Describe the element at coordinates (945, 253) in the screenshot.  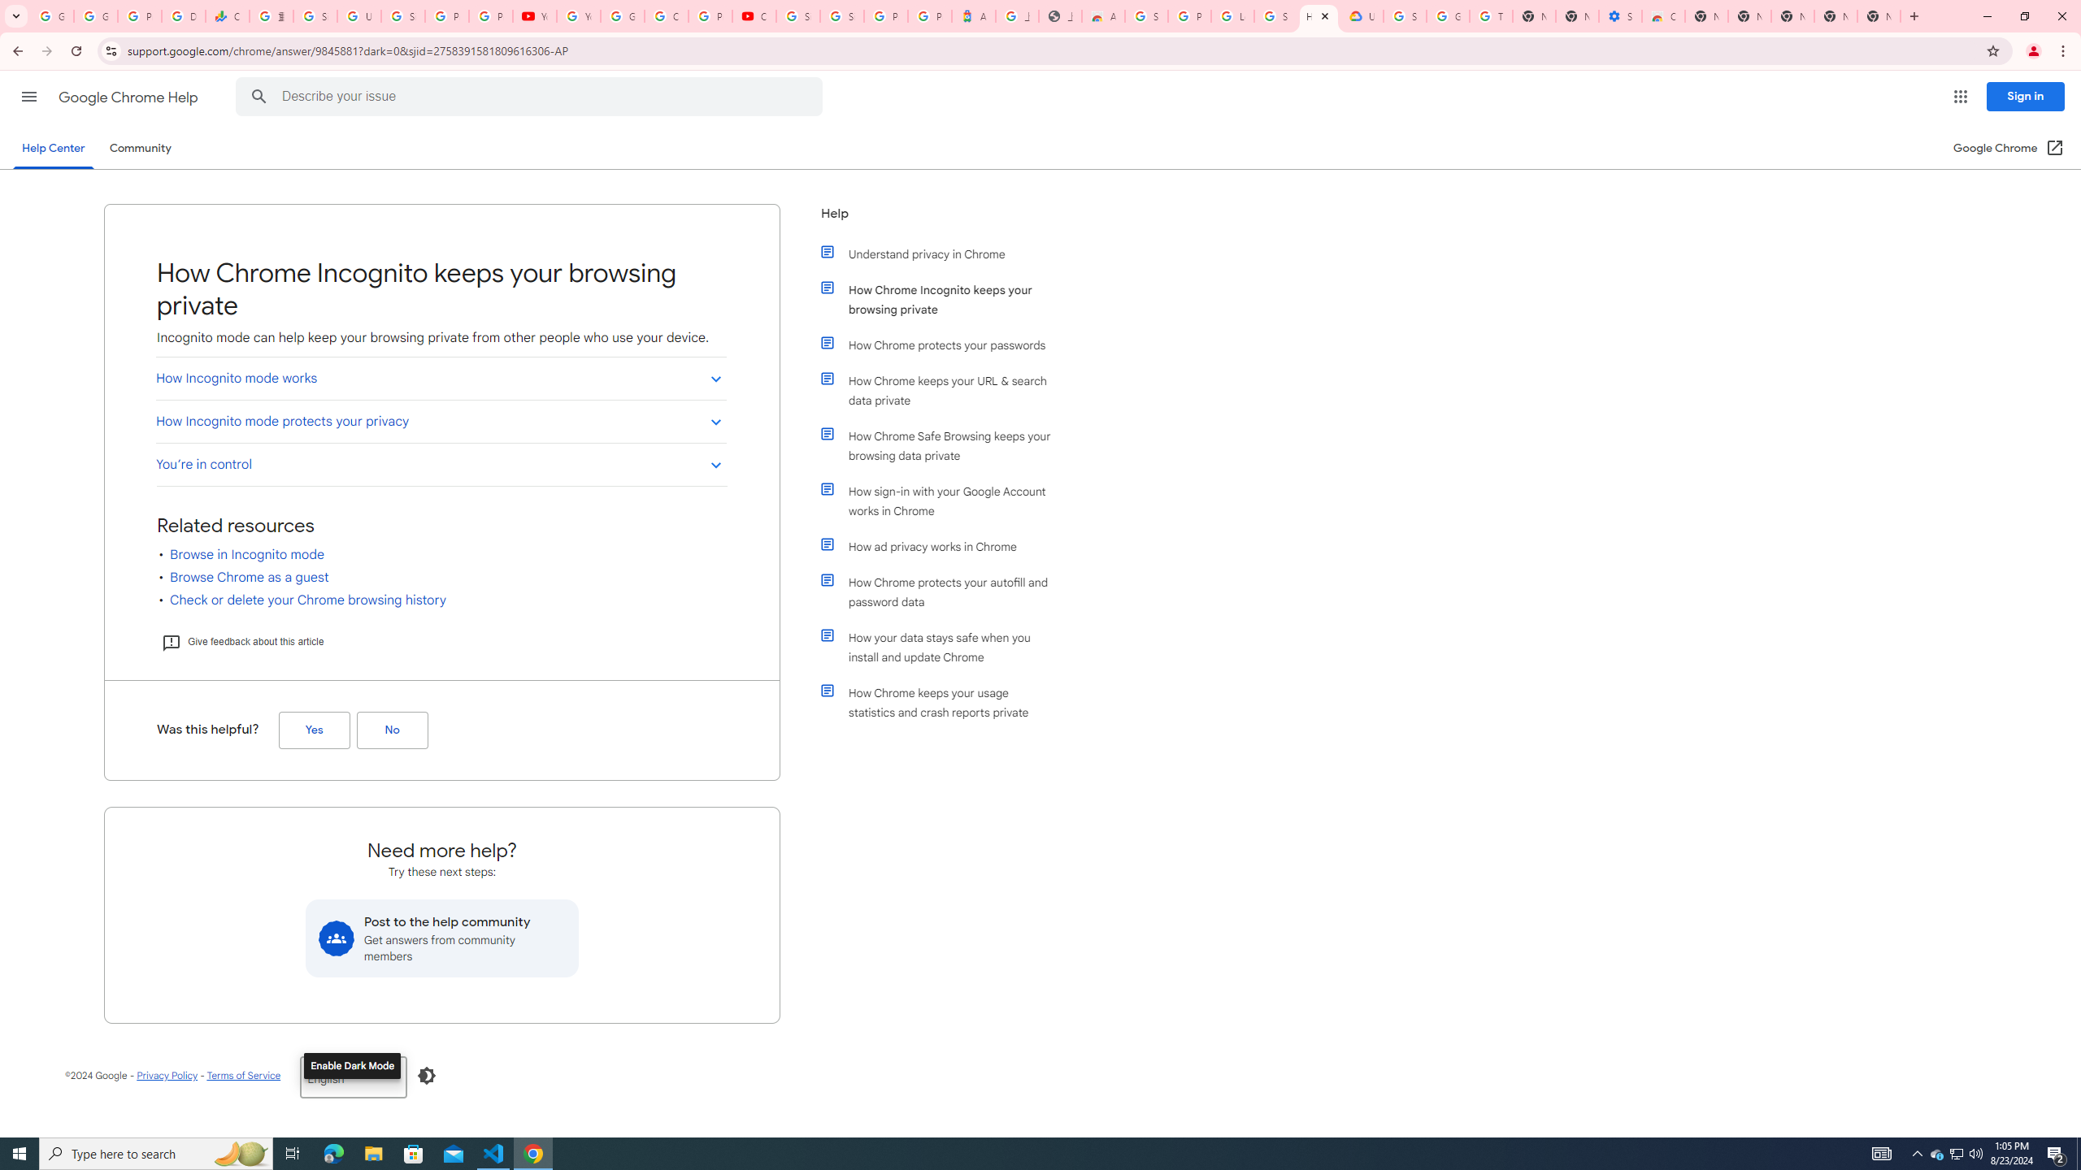
I see `Understand privacy in Chrome` at that location.